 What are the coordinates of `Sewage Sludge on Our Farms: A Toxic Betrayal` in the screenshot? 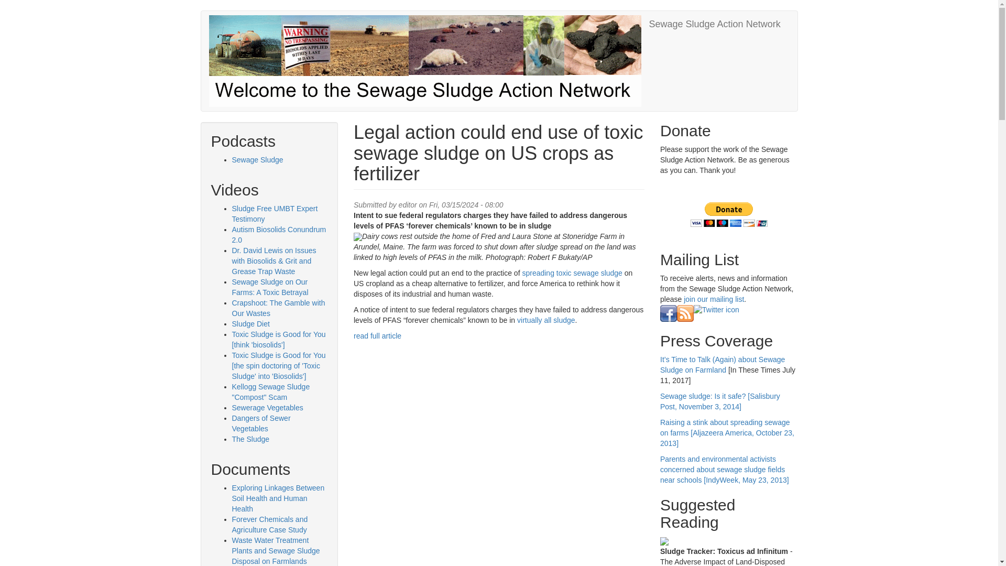 It's located at (269, 287).